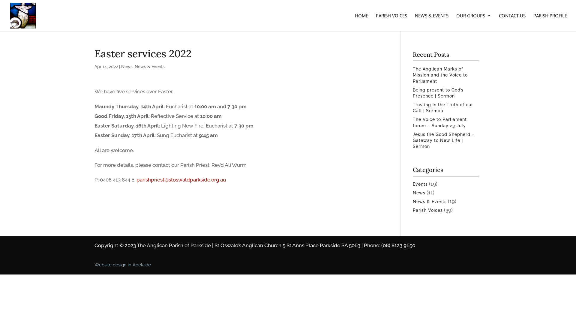 The image size is (576, 324). What do you see at coordinates (391, 22) in the screenshot?
I see `PARISH VOICES` at bounding box center [391, 22].